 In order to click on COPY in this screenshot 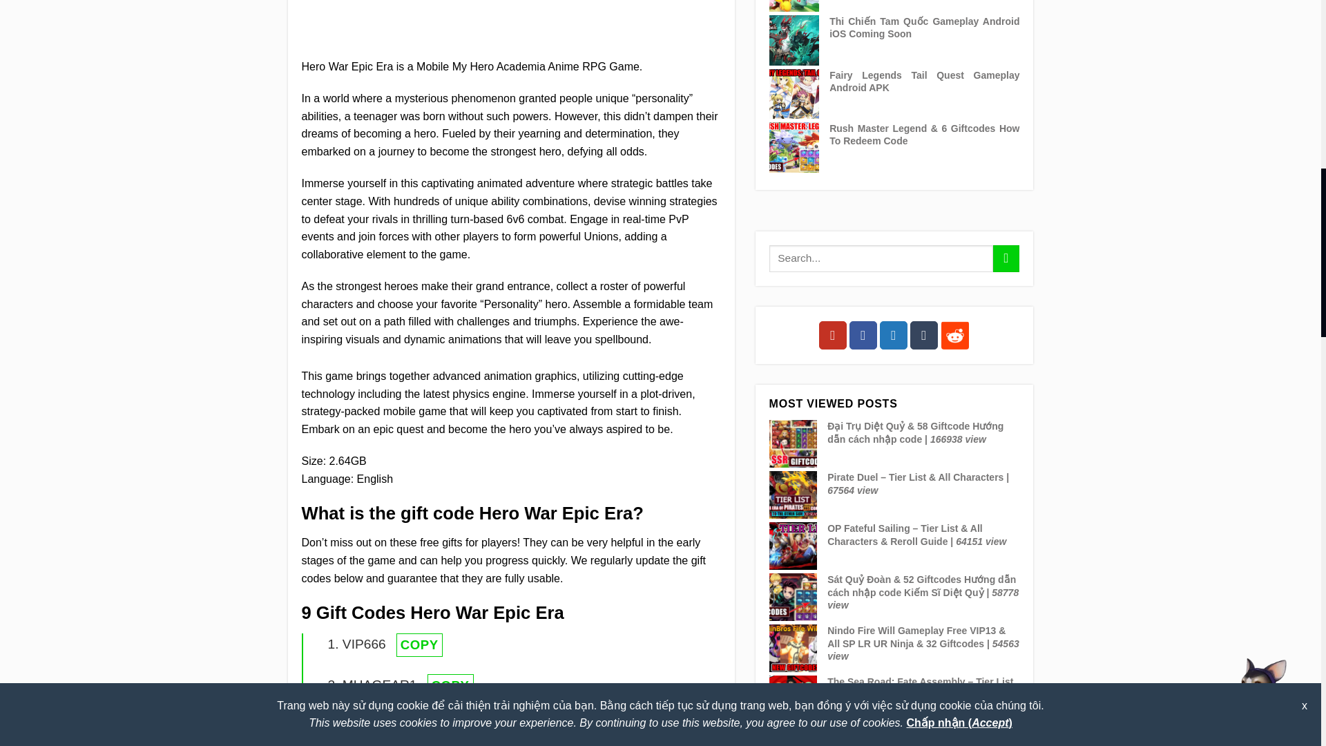, I will do `click(450, 727)`.